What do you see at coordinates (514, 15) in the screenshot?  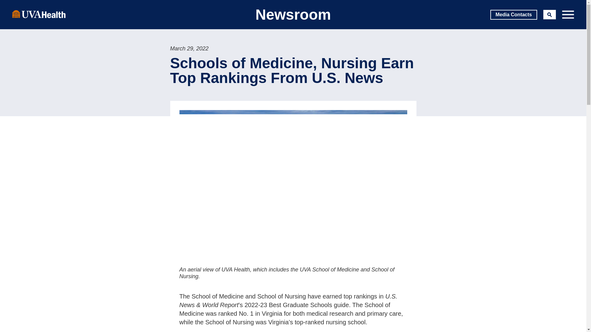 I see `Media Contacts` at bounding box center [514, 15].